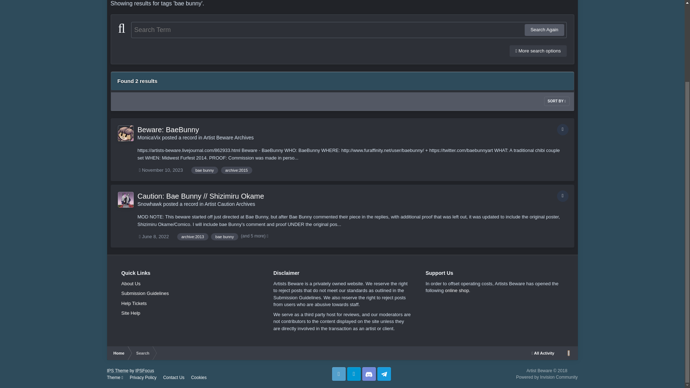 The height and width of the screenshot is (388, 690). I want to click on Find other content tagged with 'archive:2015', so click(236, 170).